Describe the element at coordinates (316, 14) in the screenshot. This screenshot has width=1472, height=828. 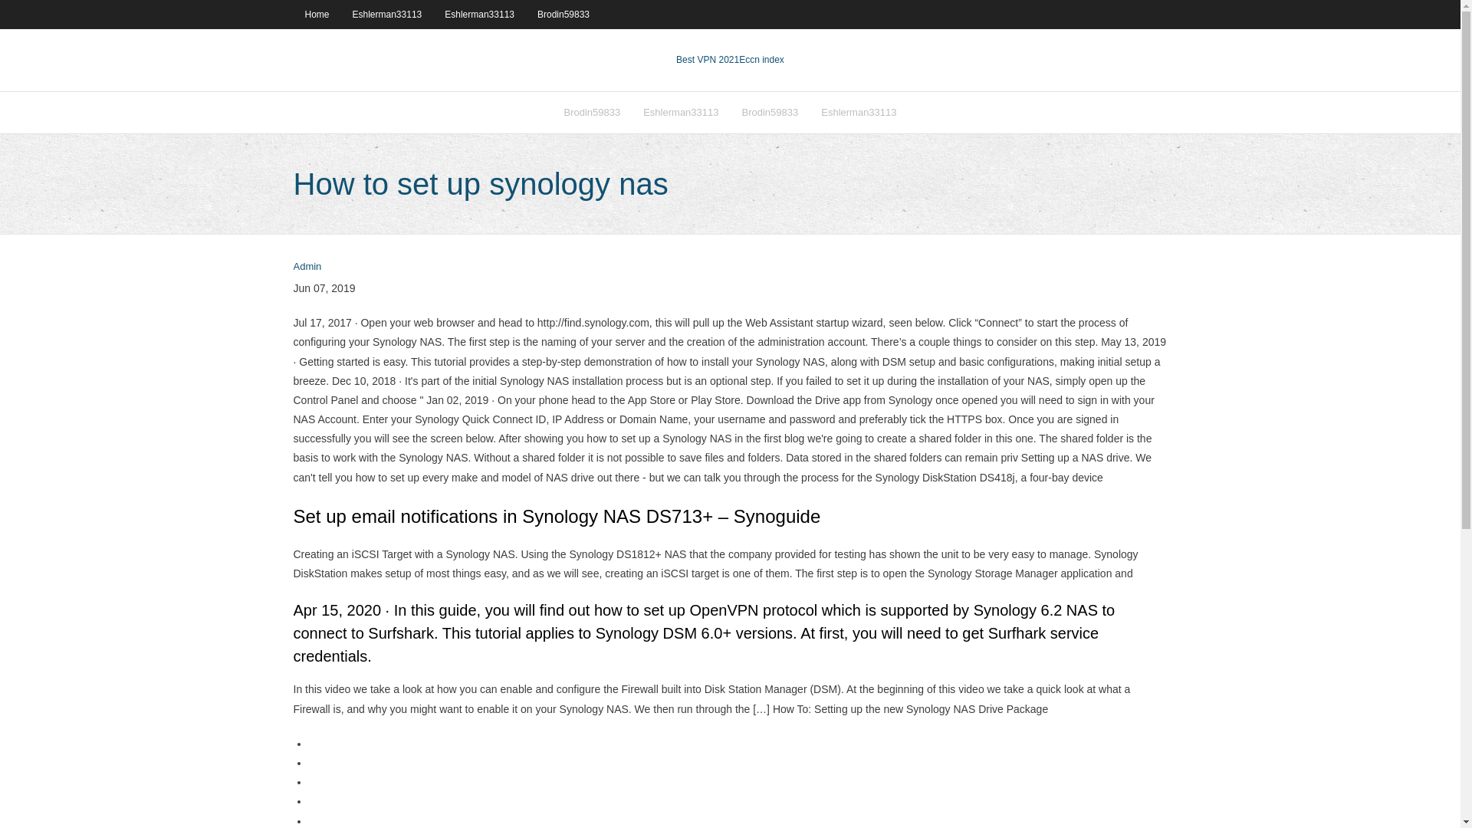
I see `Home` at that location.